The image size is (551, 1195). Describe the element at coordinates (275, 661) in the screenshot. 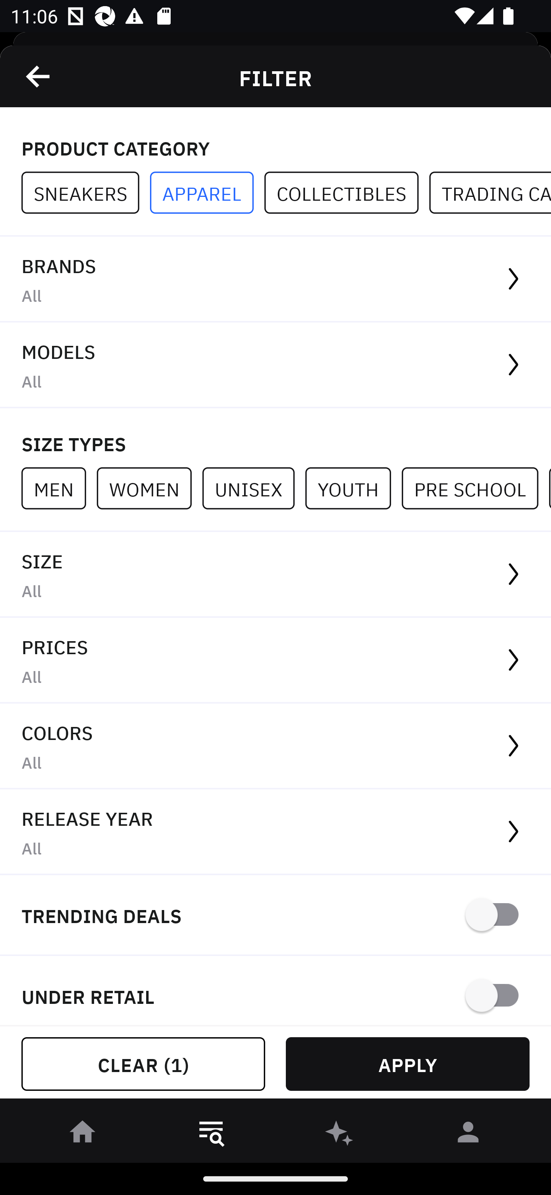

I see `PRICES All` at that location.